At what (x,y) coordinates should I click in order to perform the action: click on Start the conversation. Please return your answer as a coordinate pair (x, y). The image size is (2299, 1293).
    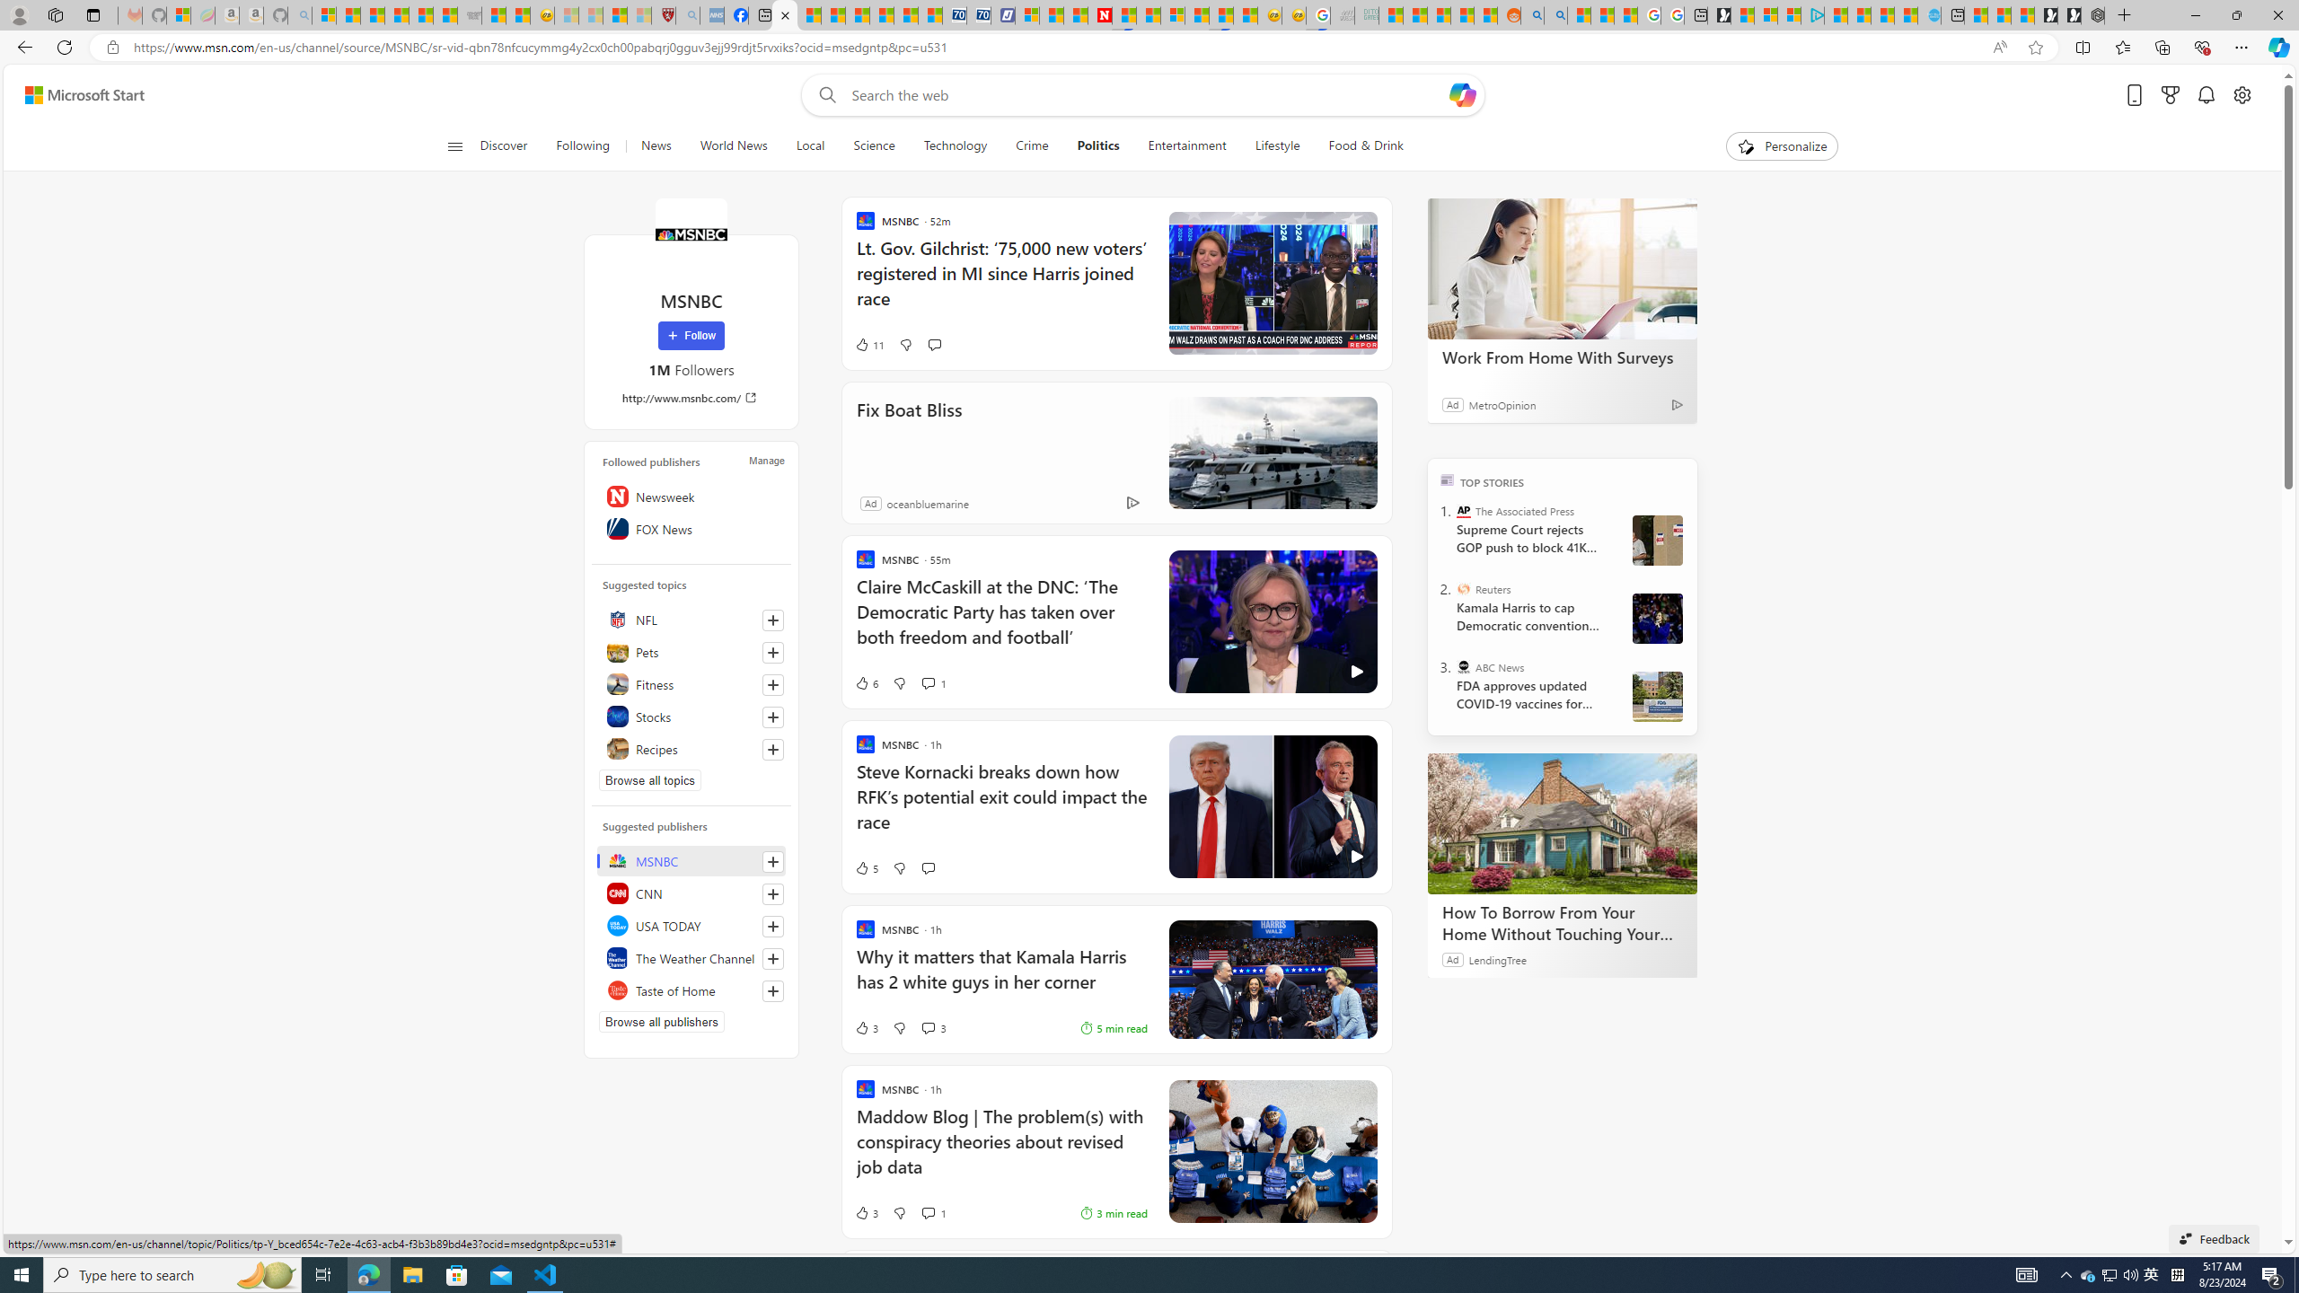
    Looking at the image, I should click on (927, 867).